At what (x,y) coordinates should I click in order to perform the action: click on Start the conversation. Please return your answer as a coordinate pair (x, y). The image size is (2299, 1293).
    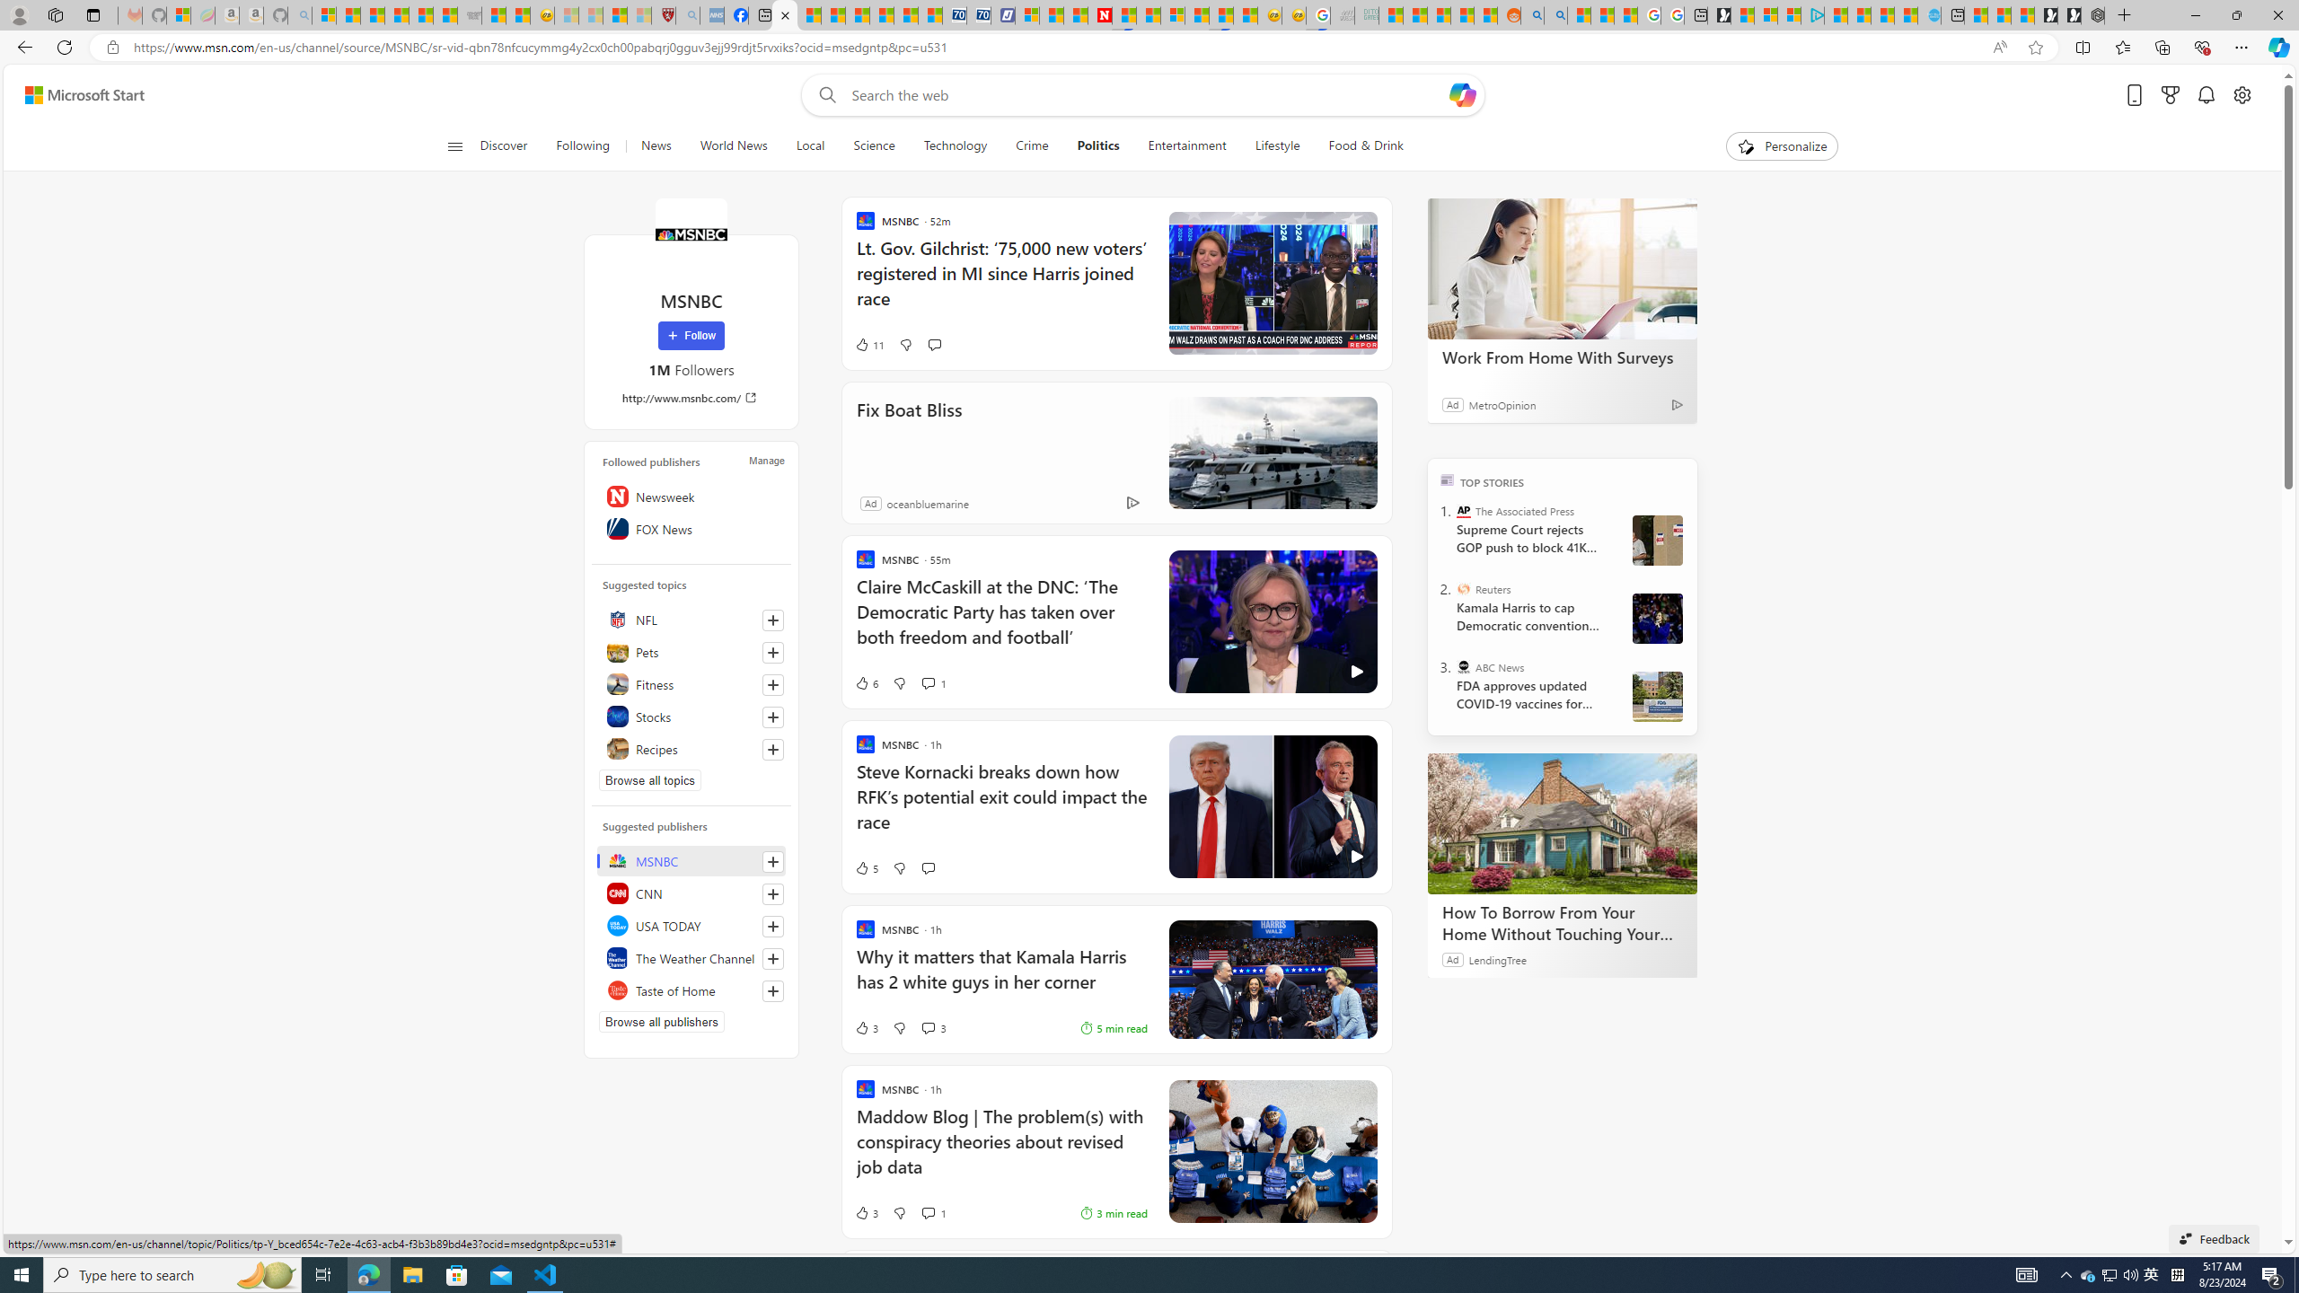
    Looking at the image, I should click on (927, 867).